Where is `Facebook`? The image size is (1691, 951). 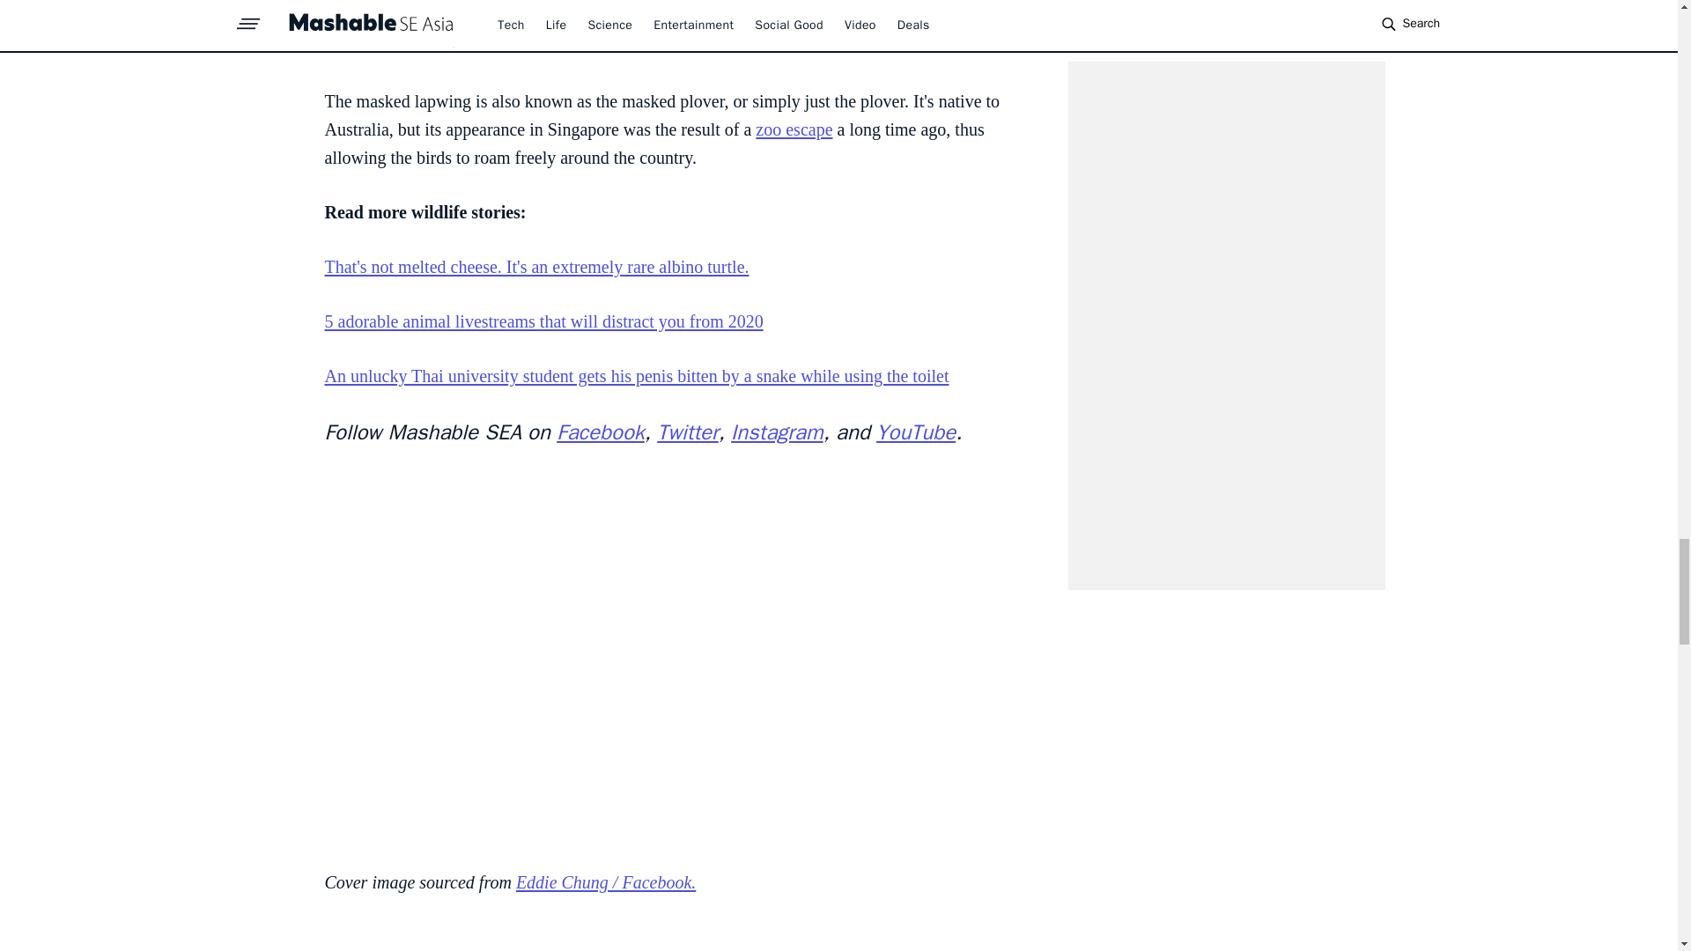 Facebook is located at coordinates (600, 432).